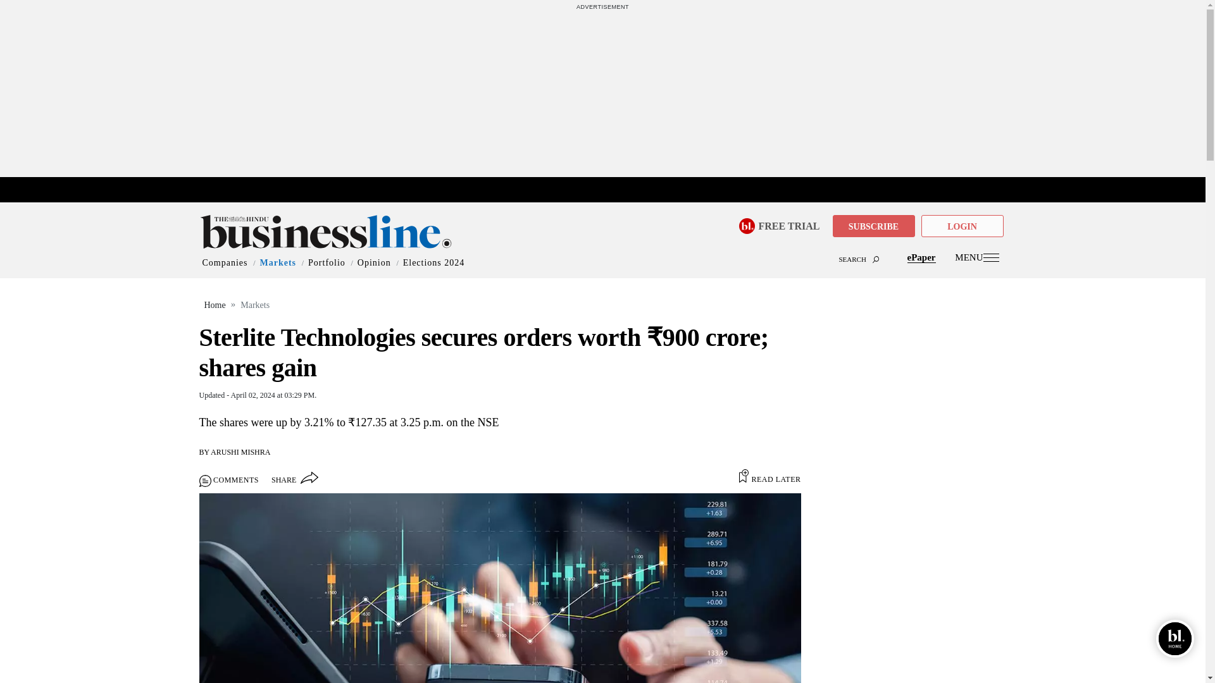  I want to click on Portfolio, so click(327, 263).